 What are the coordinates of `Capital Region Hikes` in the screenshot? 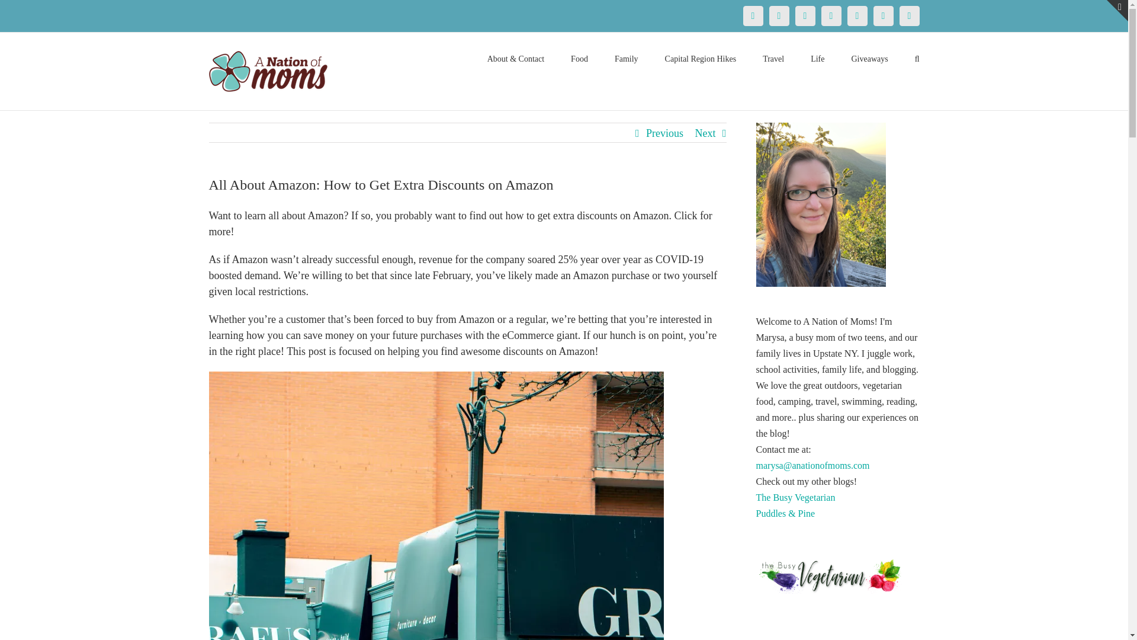 It's located at (701, 58).